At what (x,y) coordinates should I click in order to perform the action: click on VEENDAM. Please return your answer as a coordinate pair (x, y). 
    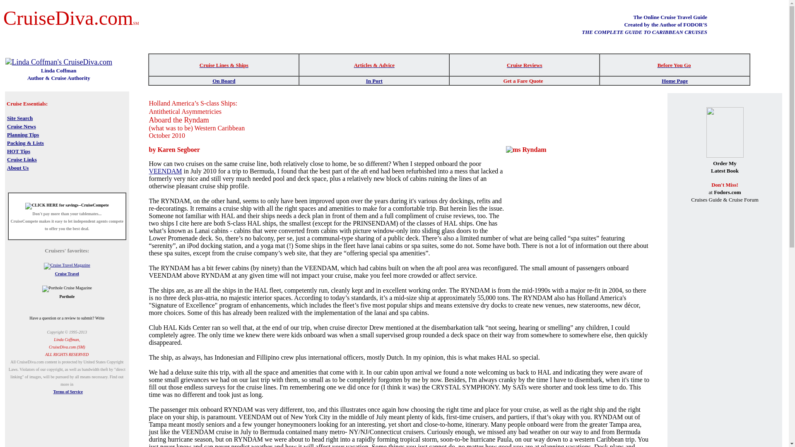
    Looking at the image, I should click on (166, 171).